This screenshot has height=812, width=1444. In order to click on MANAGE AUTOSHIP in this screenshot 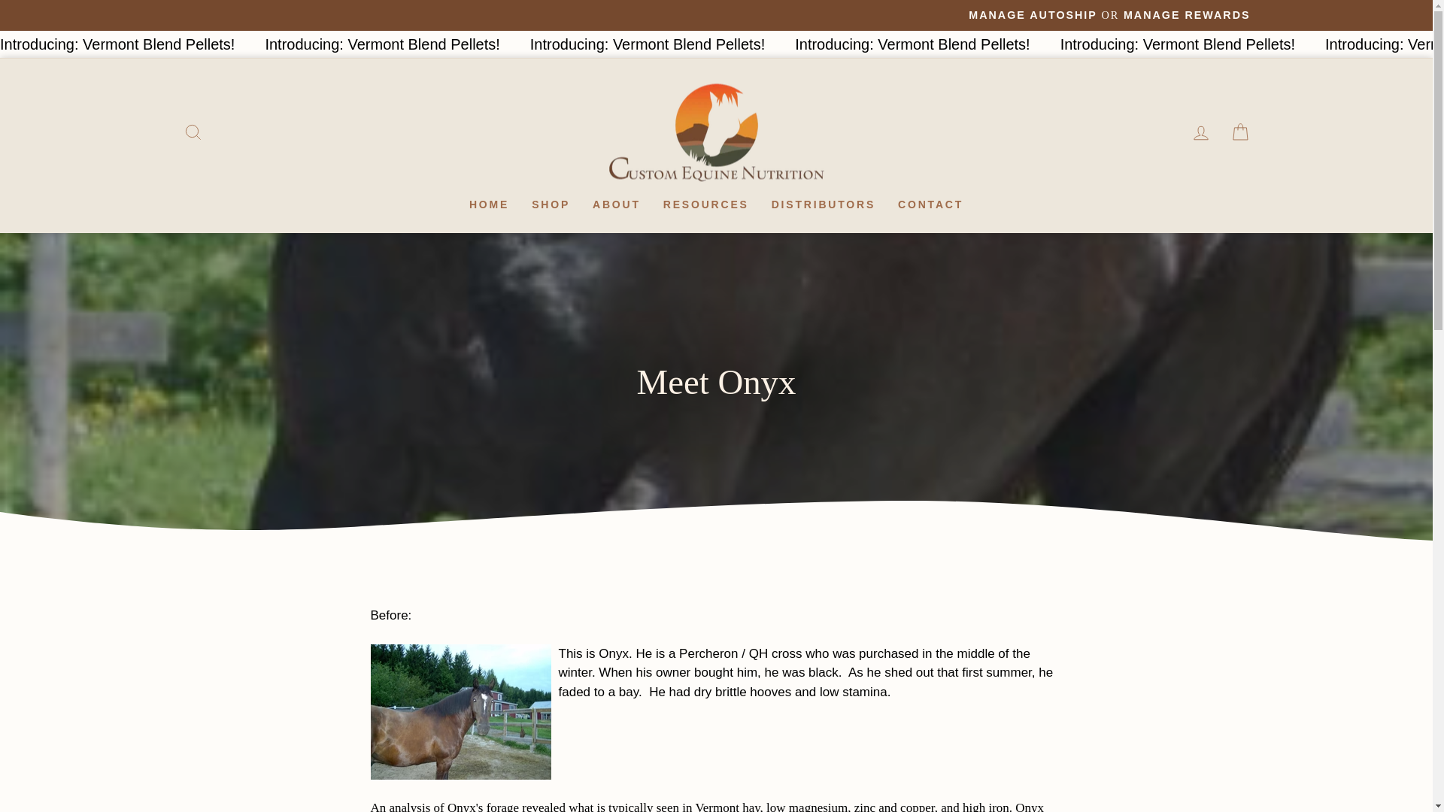, I will do `click(1033, 15)`.